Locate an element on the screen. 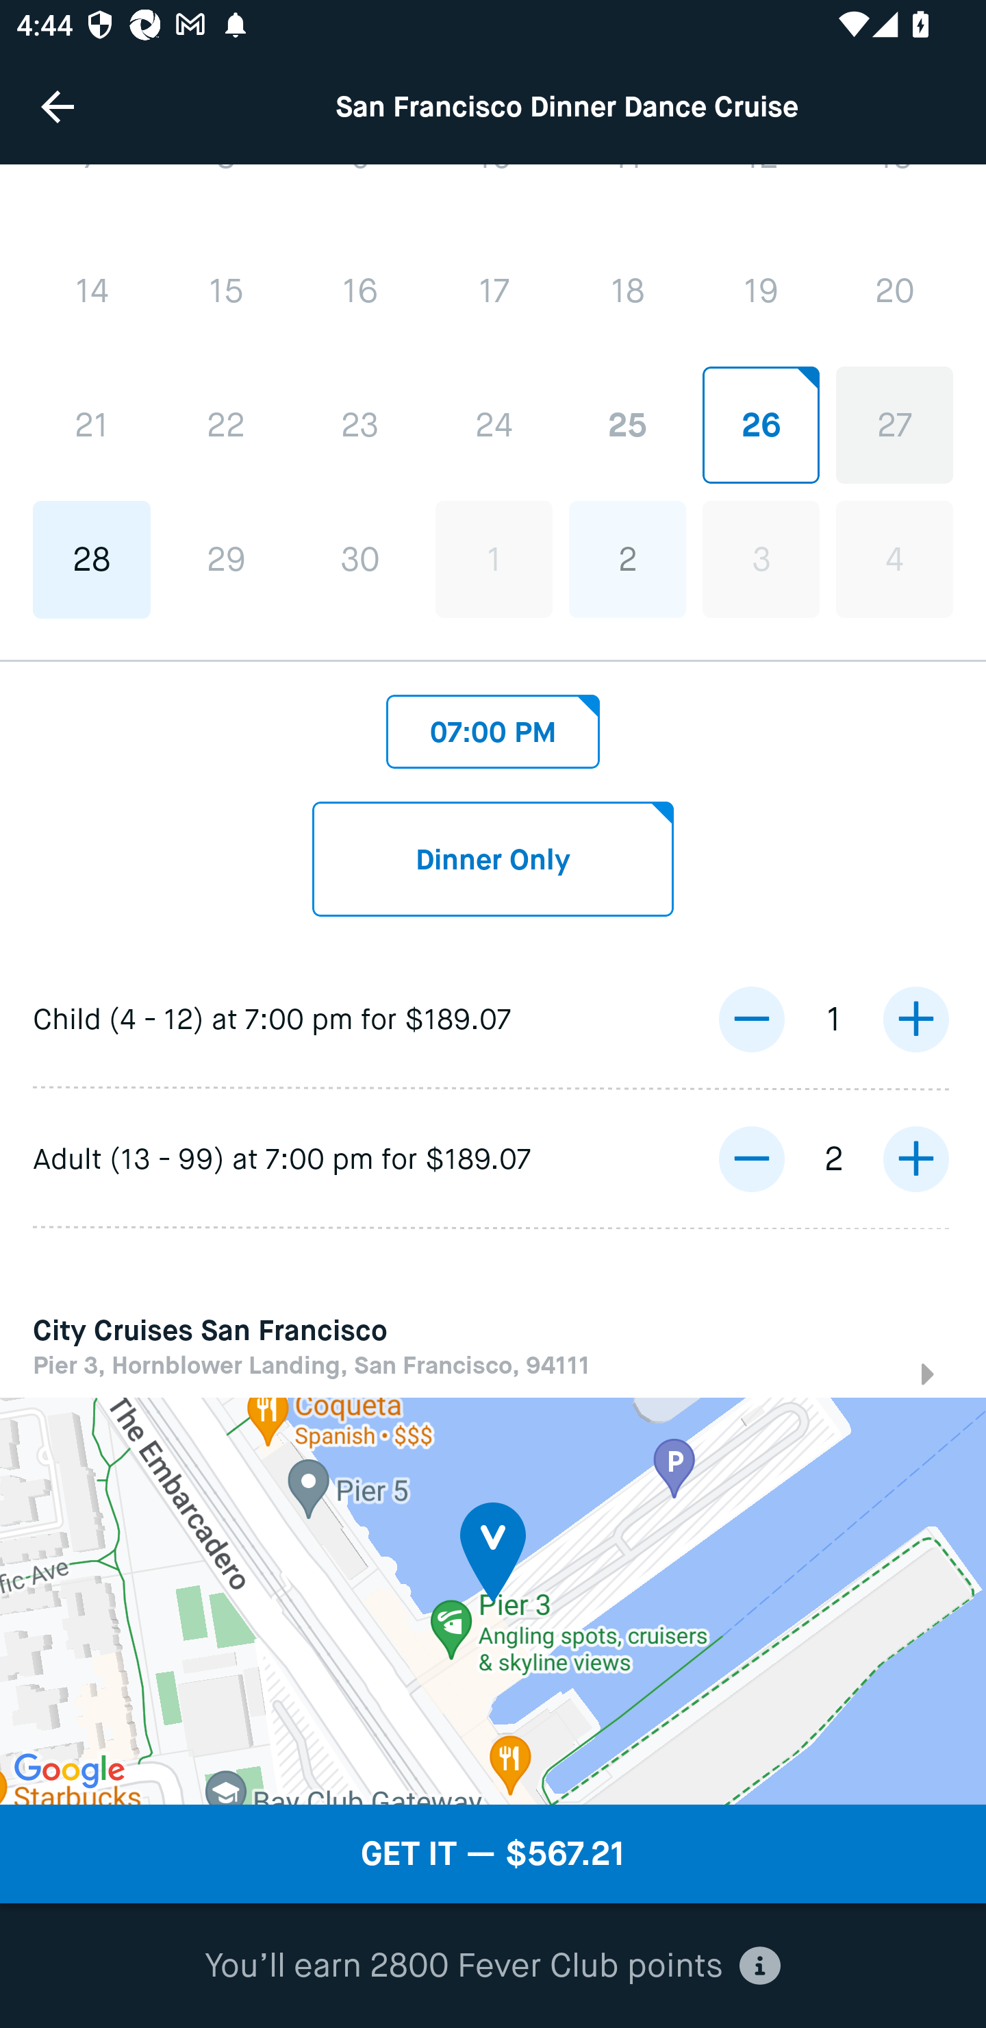  21 is located at coordinates (92, 425).